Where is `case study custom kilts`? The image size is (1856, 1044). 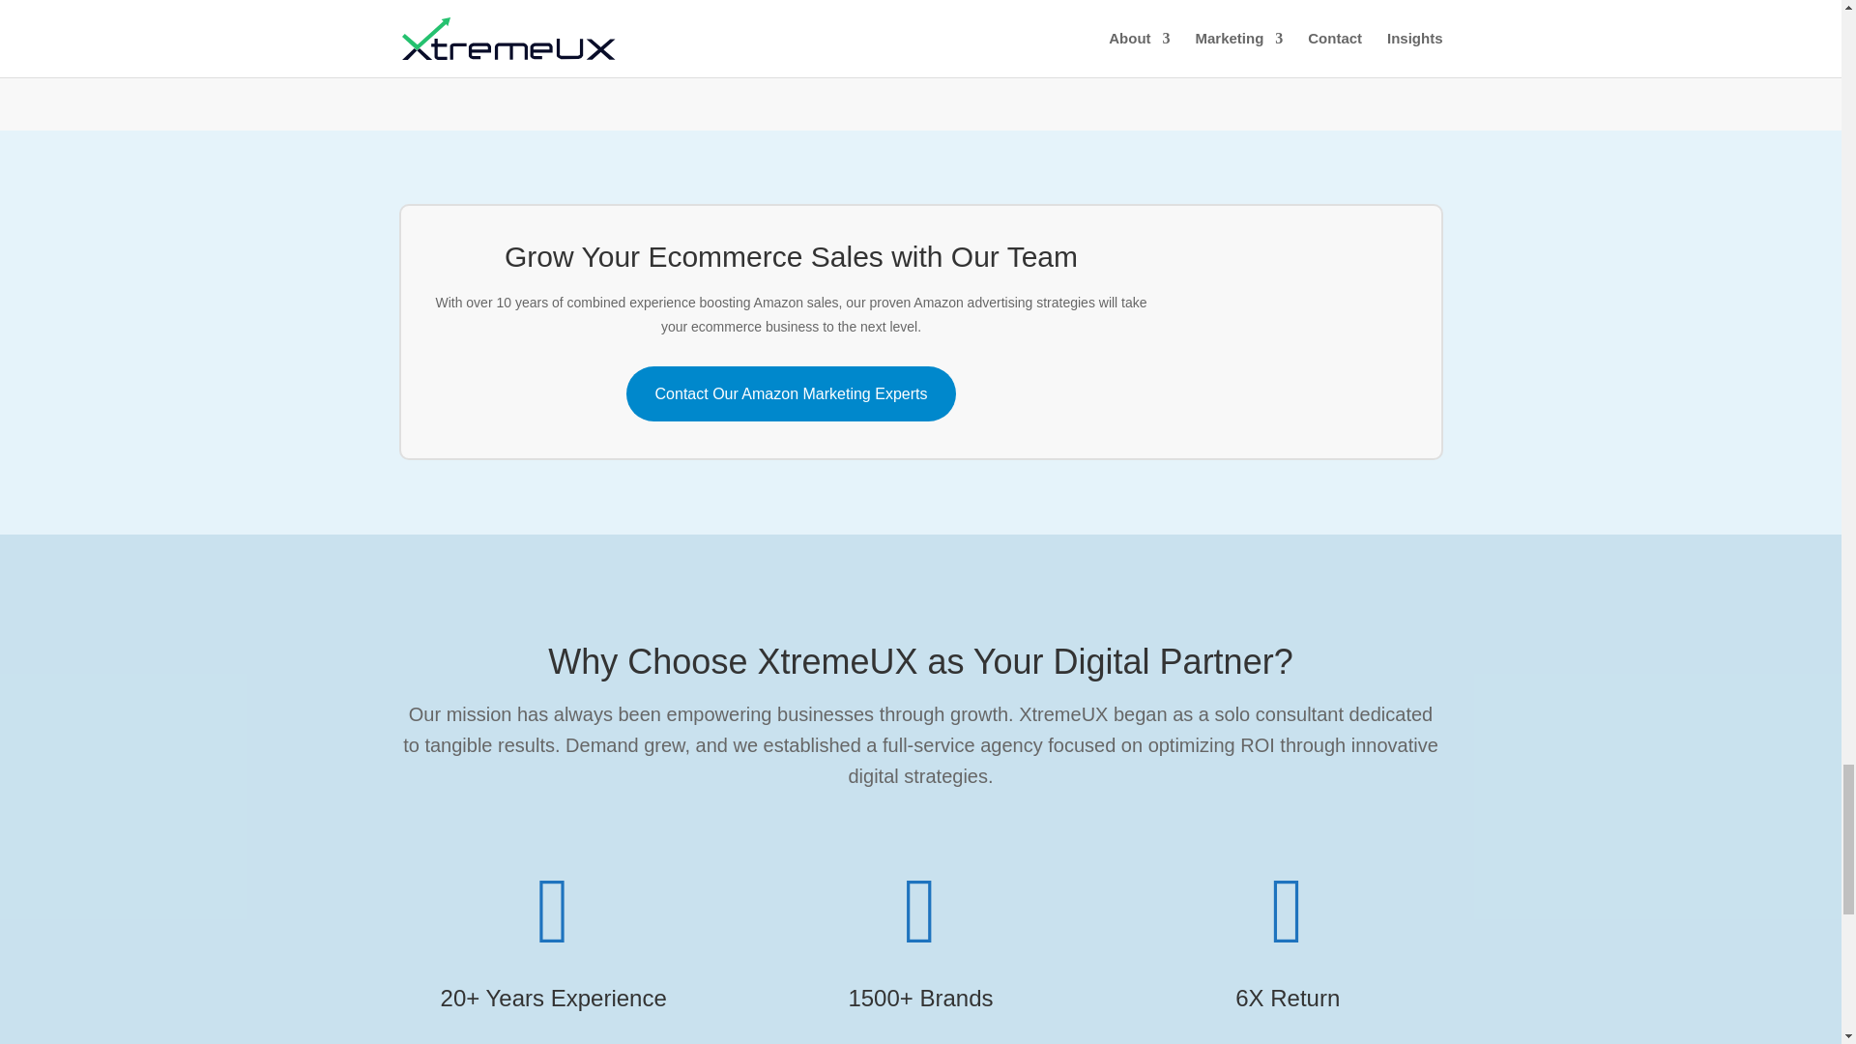
case study custom kilts is located at coordinates (920, 10).